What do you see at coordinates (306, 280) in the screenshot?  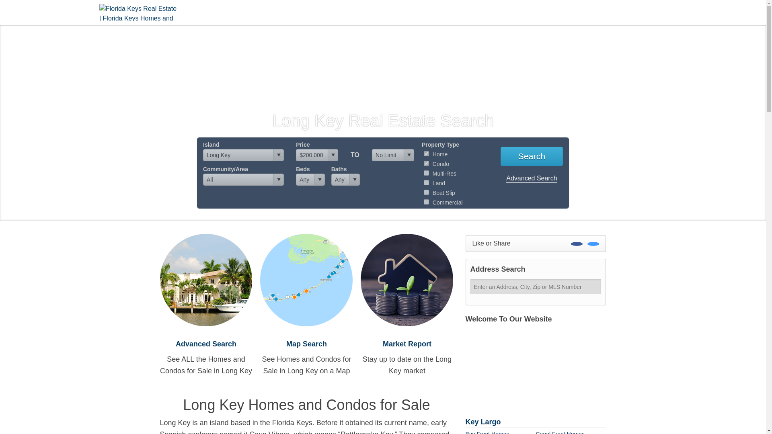 I see `Long Key Real Estate Map Search` at bounding box center [306, 280].